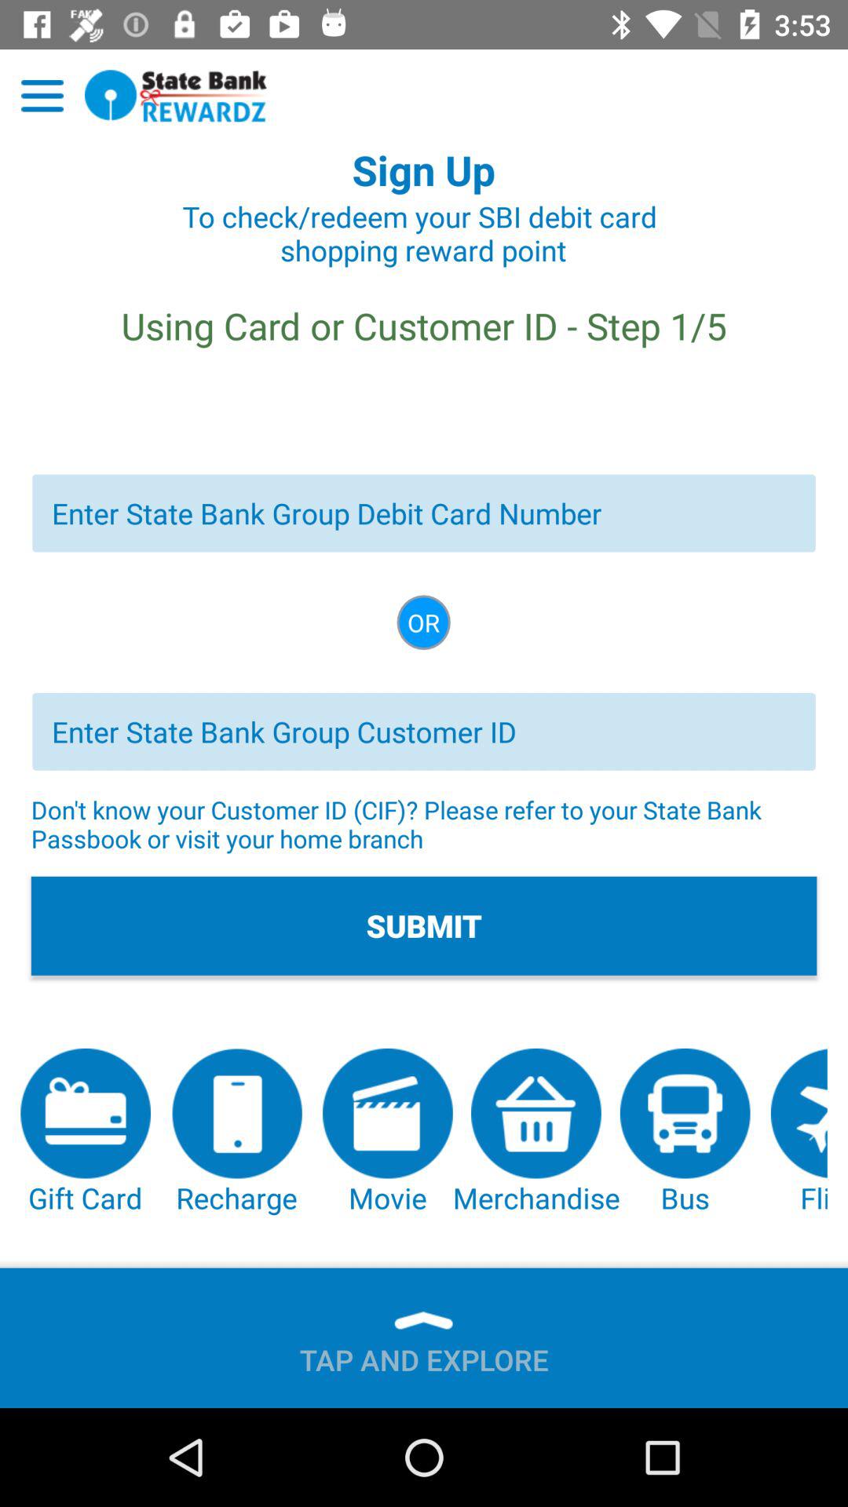 The image size is (848, 1507). Describe the element at coordinates (236, 1133) in the screenshot. I see `click the button above tap and explore icon` at that location.